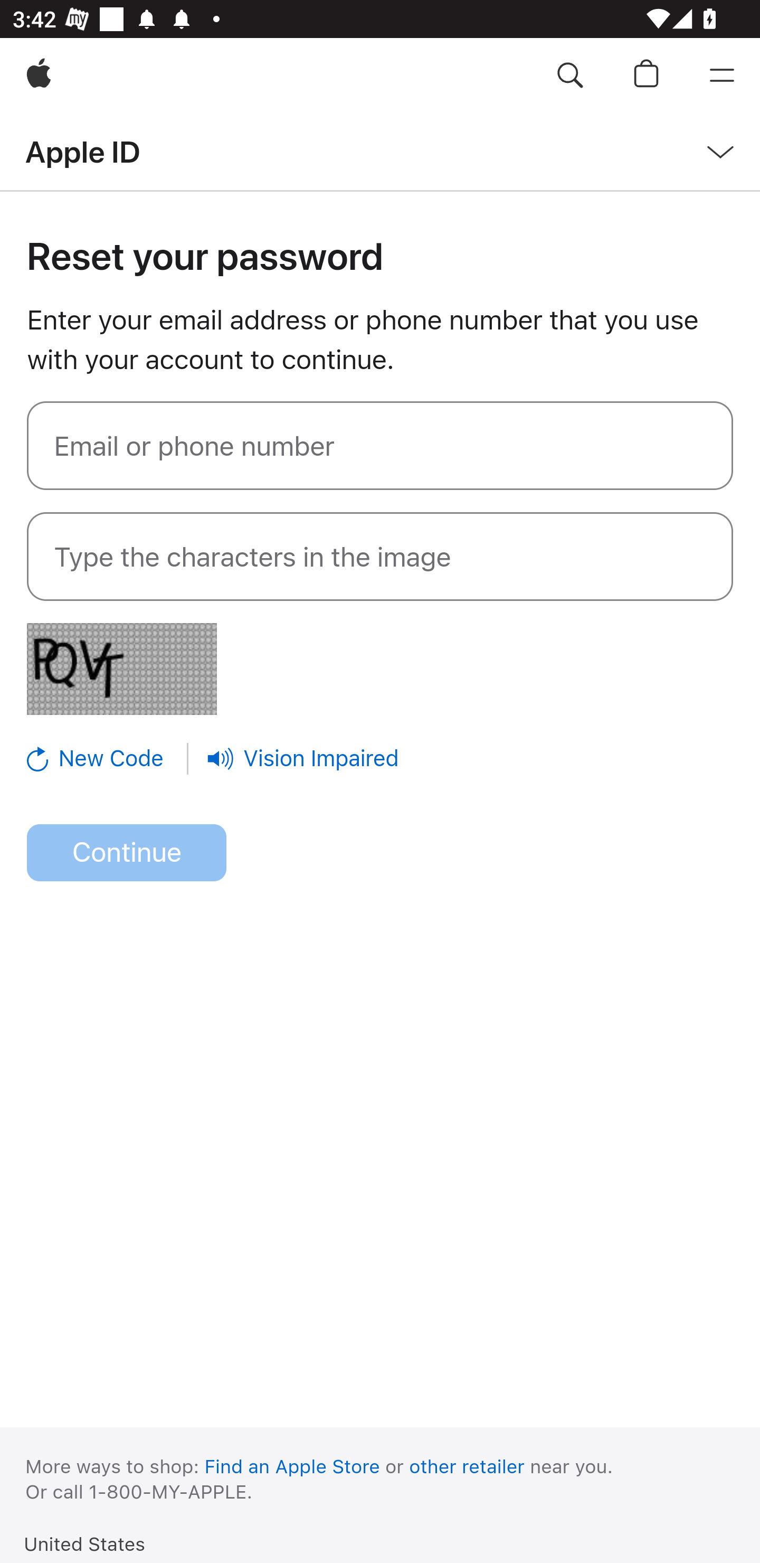 Image resolution: width=760 pixels, height=1563 pixels. I want to click on United States, so click(84, 1543).